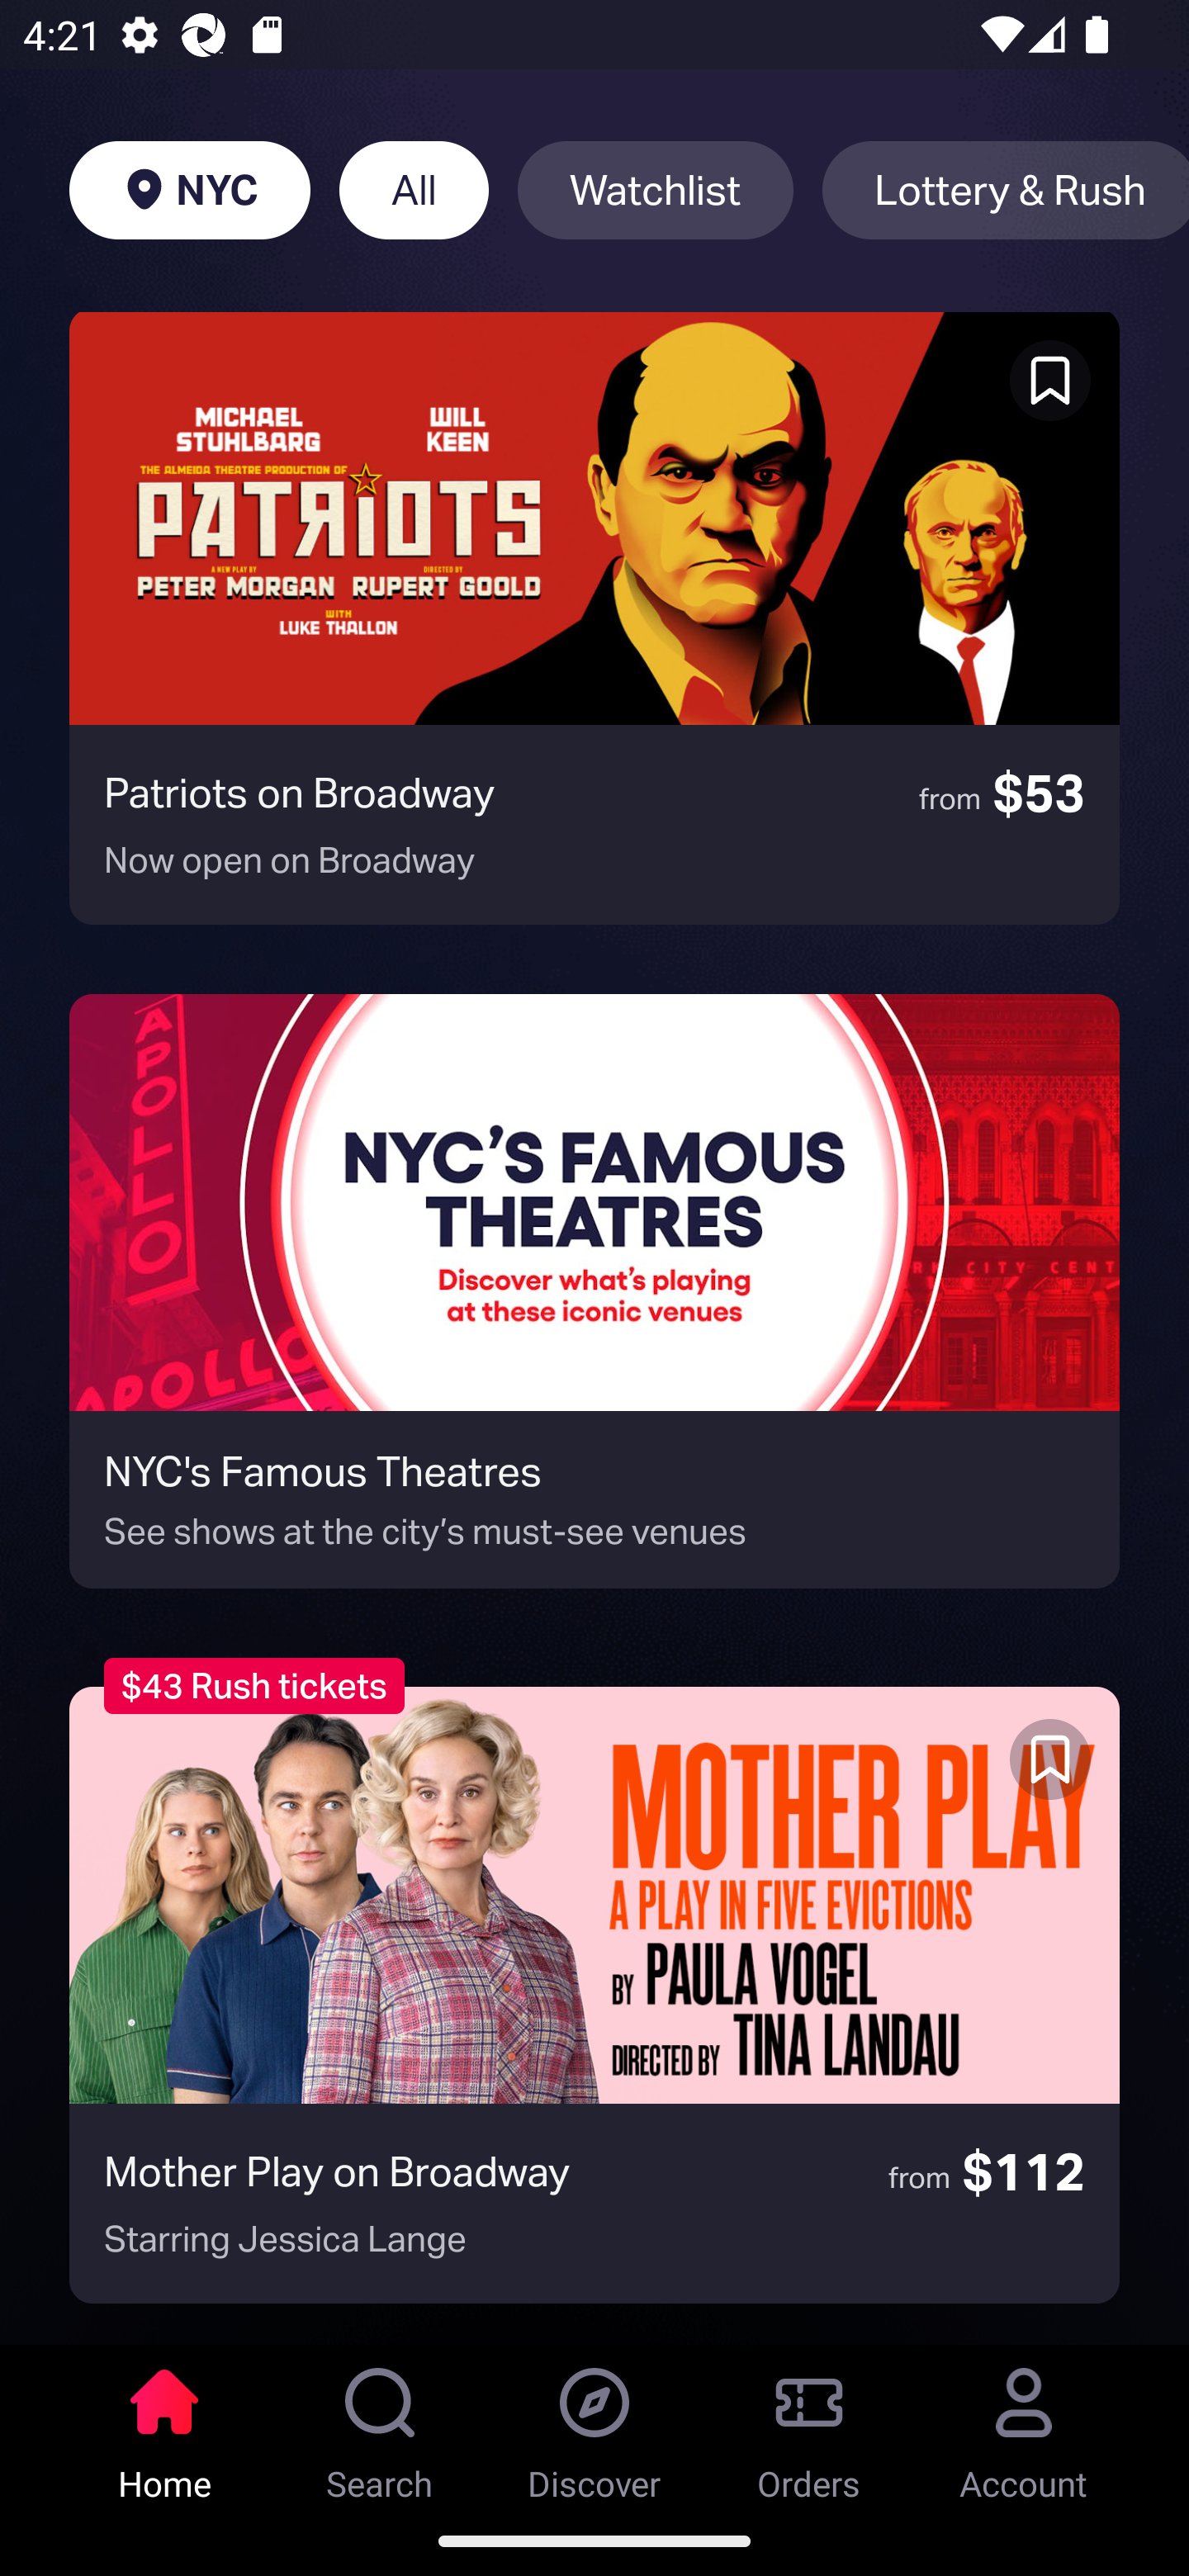 The image size is (1189, 2576). Describe the element at coordinates (655, 190) in the screenshot. I see `Watchlist` at that location.